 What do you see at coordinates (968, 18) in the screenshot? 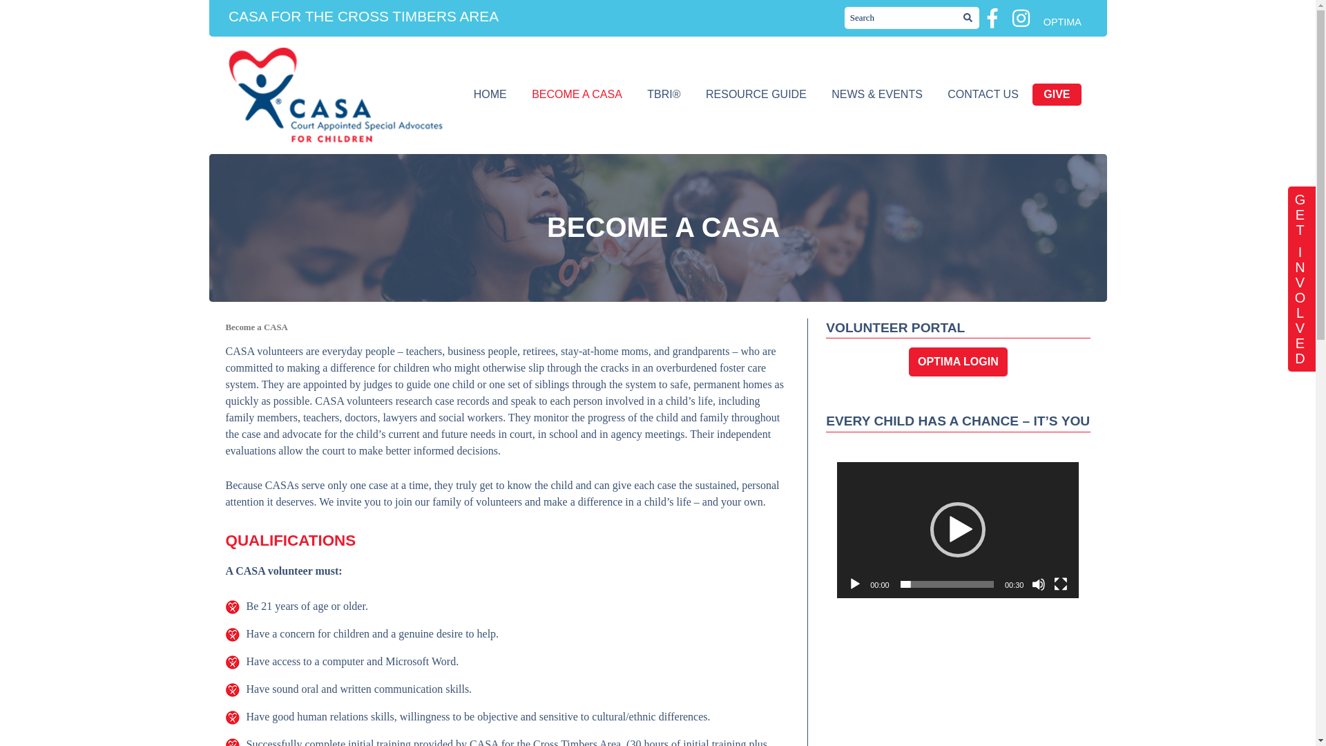
I see `Search` at bounding box center [968, 18].